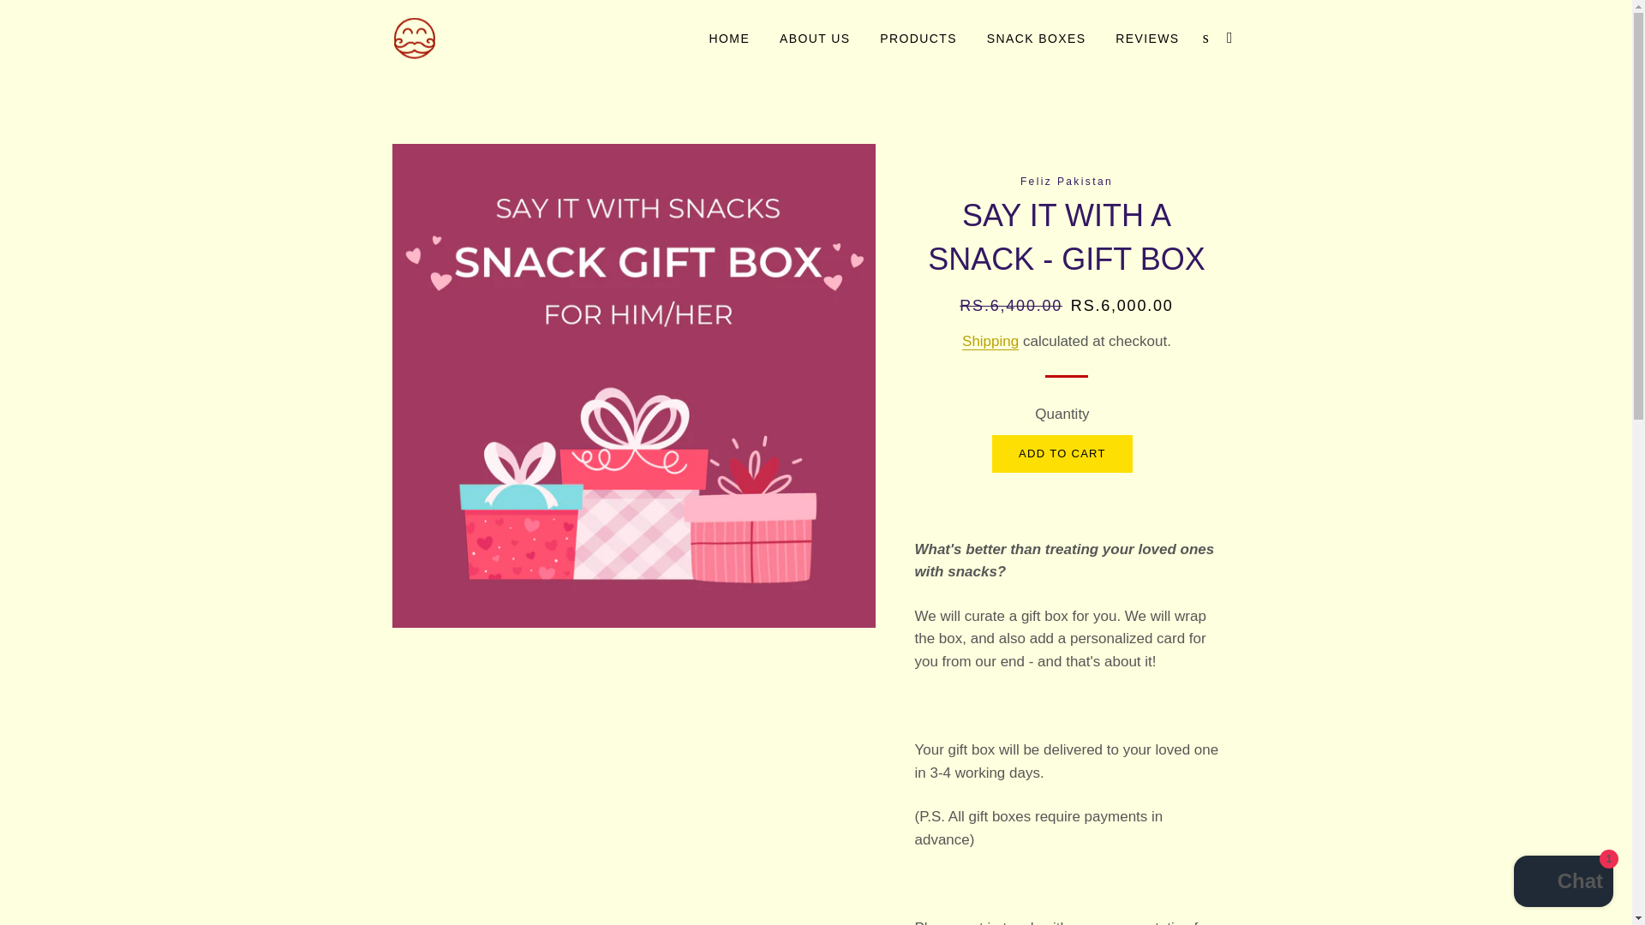 This screenshot has height=925, width=1645. What do you see at coordinates (990, 341) in the screenshot?
I see `Shipping` at bounding box center [990, 341].